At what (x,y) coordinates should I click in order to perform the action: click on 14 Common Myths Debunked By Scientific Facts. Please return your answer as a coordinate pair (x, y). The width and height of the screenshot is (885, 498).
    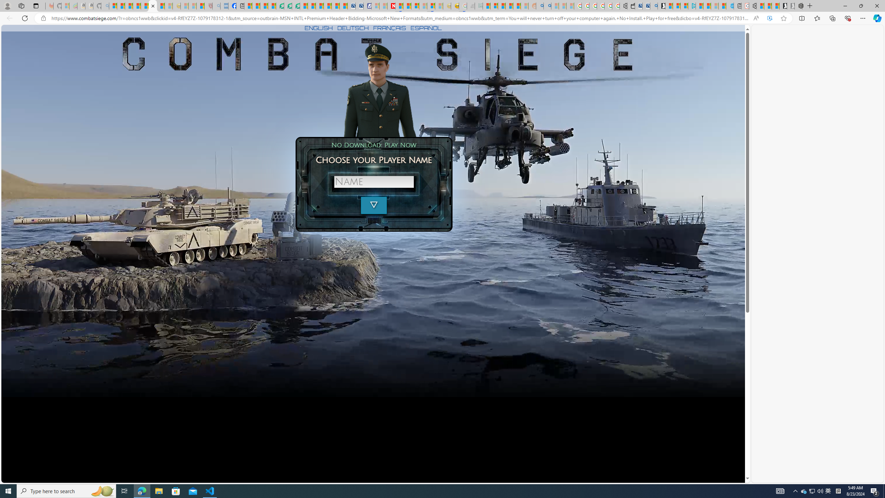
    Looking at the image, I should click on (407, 6).